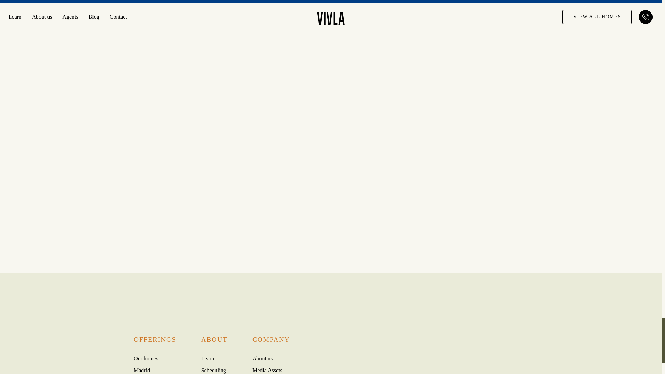 The width and height of the screenshot is (665, 374). What do you see at coordinates (145, 359) in the screenshot?
I see `Our homes` at bounding box center [145, 359].